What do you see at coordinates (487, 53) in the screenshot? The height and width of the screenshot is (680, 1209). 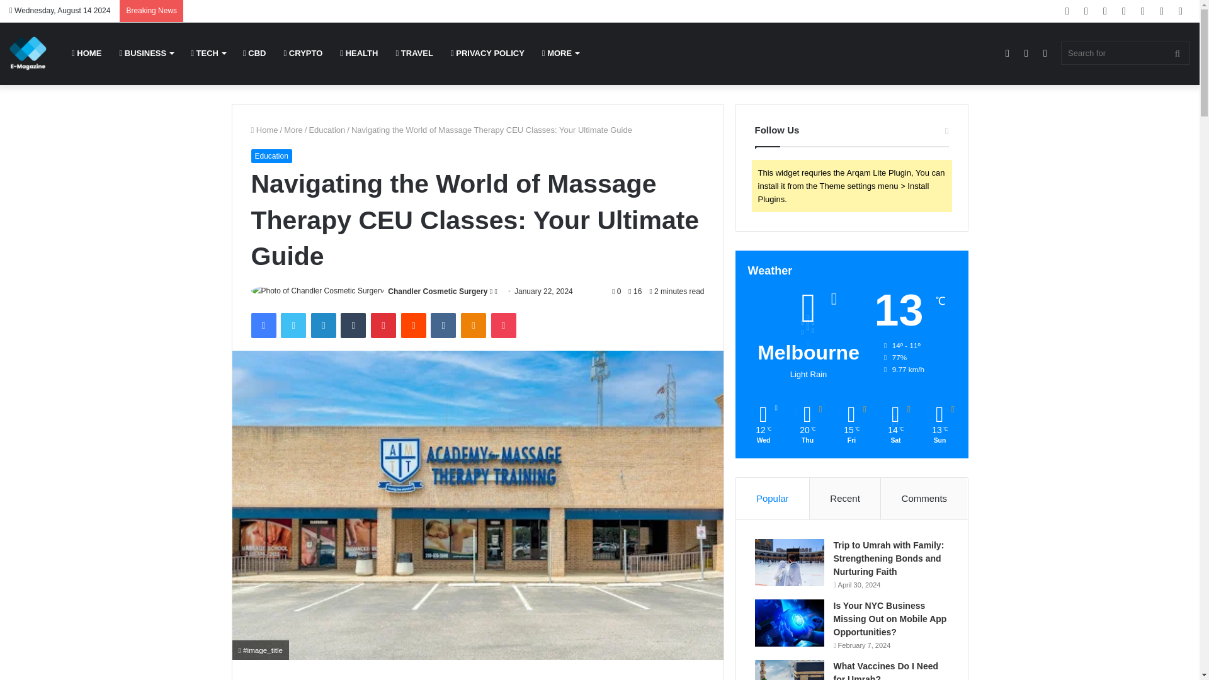 I see `PRIVACY POLICY` at bounding box center [487, 53].